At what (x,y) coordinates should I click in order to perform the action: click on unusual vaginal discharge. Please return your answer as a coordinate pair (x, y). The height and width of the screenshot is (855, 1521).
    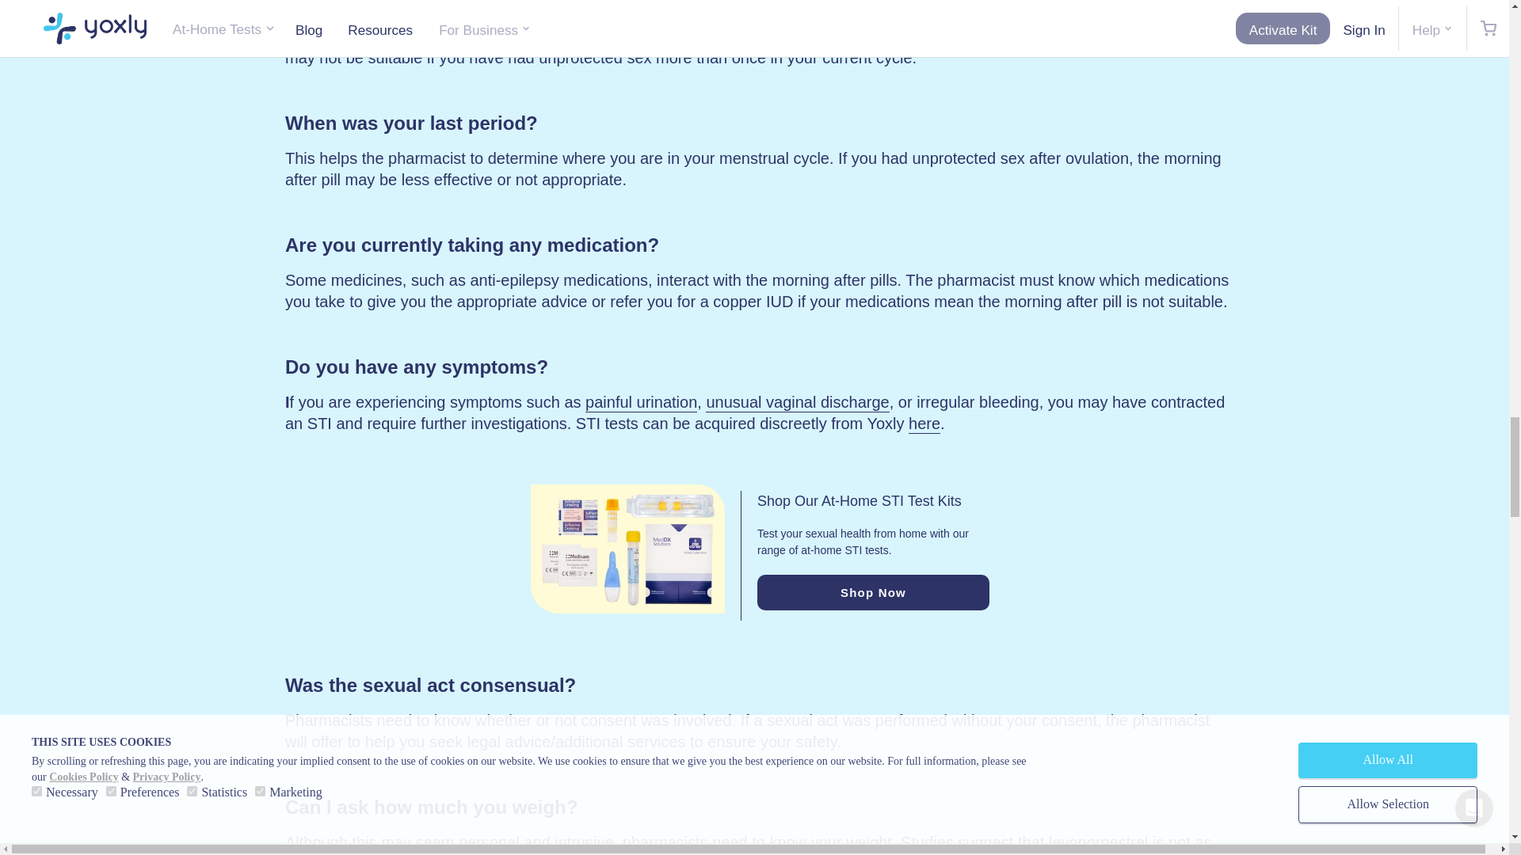
    Looking at the image, I should click on (797, 402).